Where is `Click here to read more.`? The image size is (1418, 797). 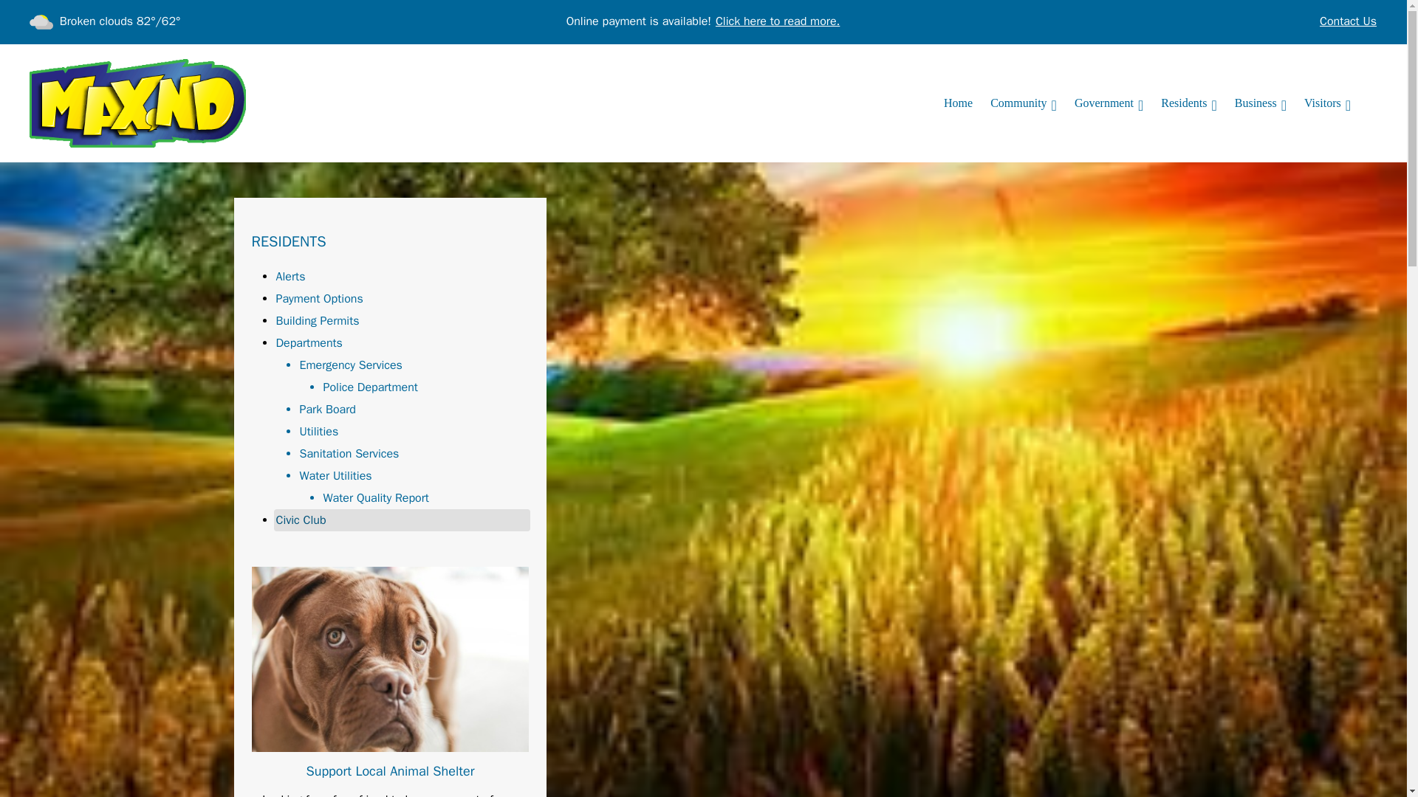
Click here to read more. is located at coordinates (777, 22).